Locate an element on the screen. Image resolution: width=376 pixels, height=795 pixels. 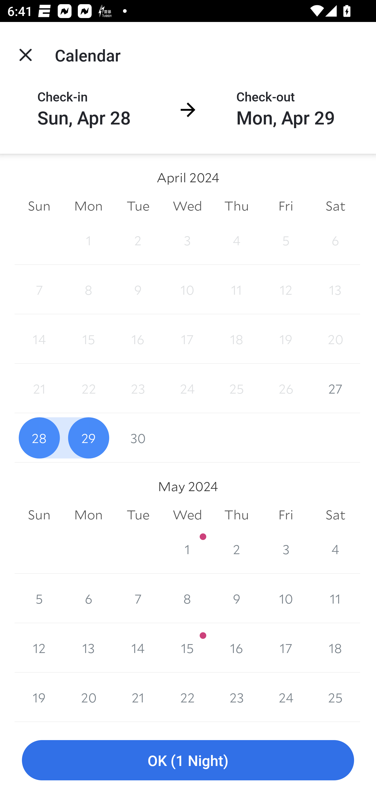
Sun is located at coordinates (39, 206).